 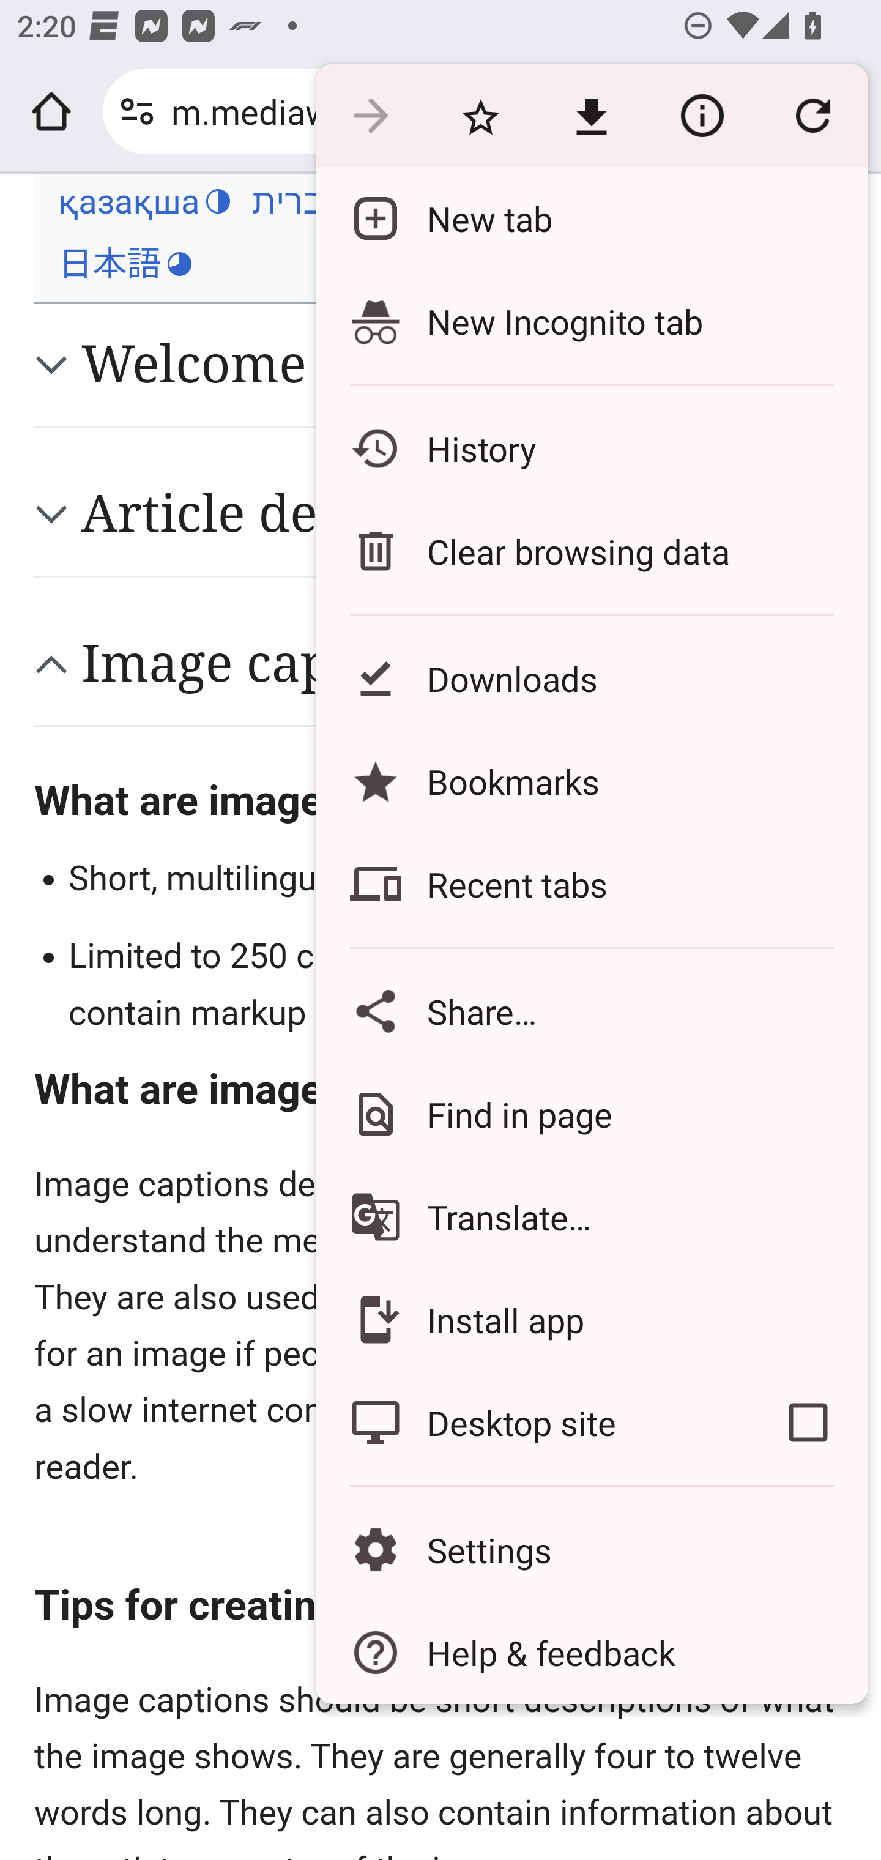 I want to click on Forward, so click(x=370, y=116).